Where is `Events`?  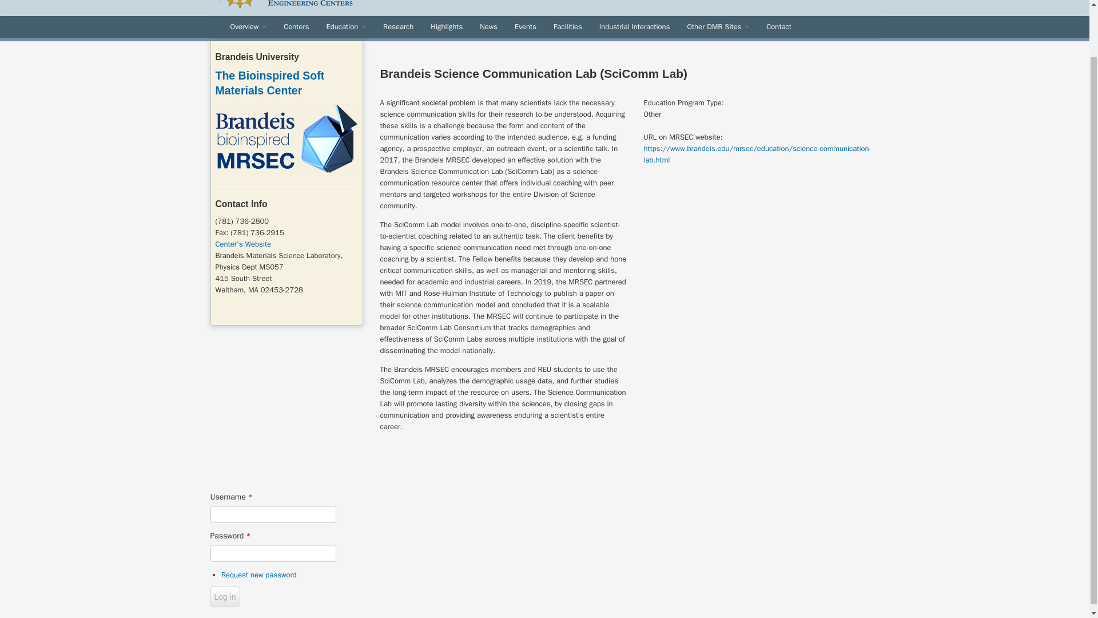
Events is located at coordinates (525, 26).